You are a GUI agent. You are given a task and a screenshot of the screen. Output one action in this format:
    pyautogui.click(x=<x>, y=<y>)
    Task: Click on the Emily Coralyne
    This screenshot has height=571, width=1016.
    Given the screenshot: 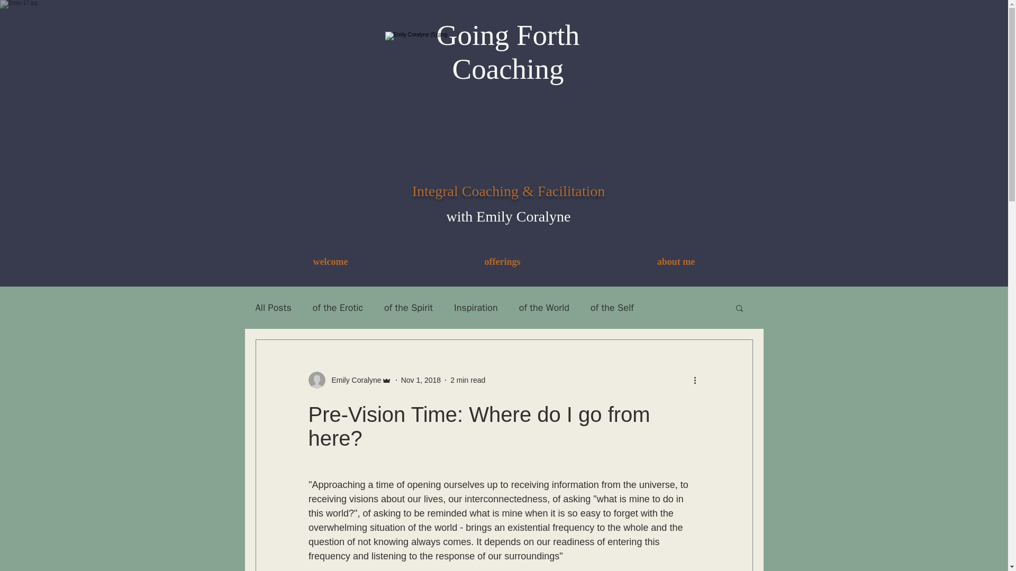 What is the action you would take?
    pyautogui.click(x=353, y=380)
    